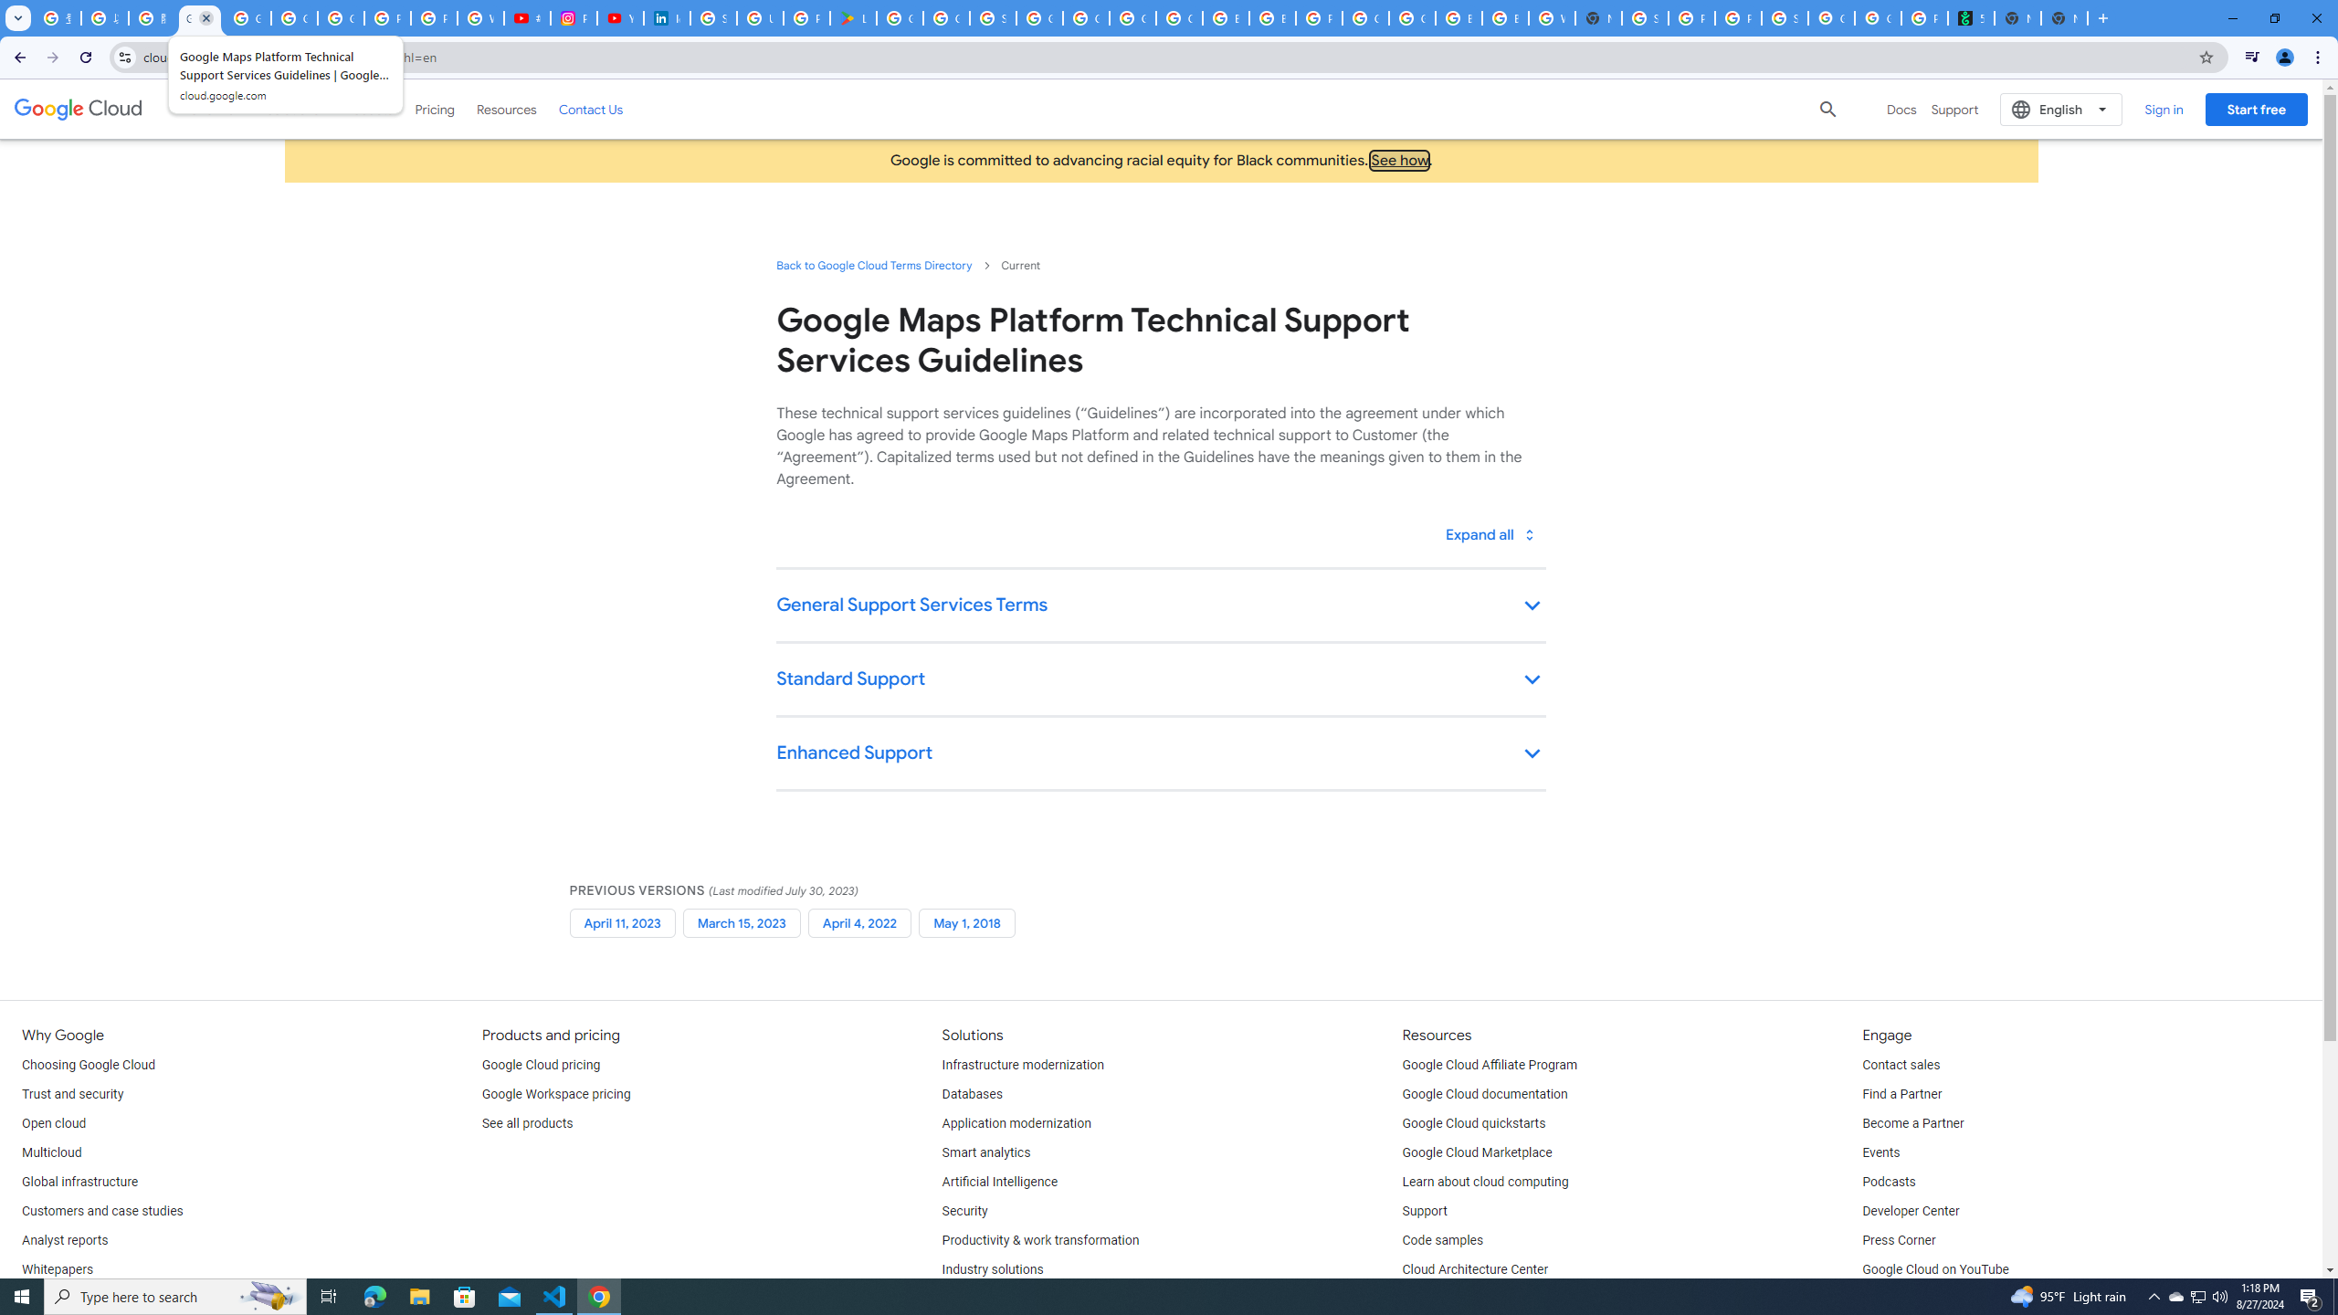  What do you see at coordinates (1910, 1211) in the screenshot?
I see `Developer Center` at bounding box center [1910, 1211].